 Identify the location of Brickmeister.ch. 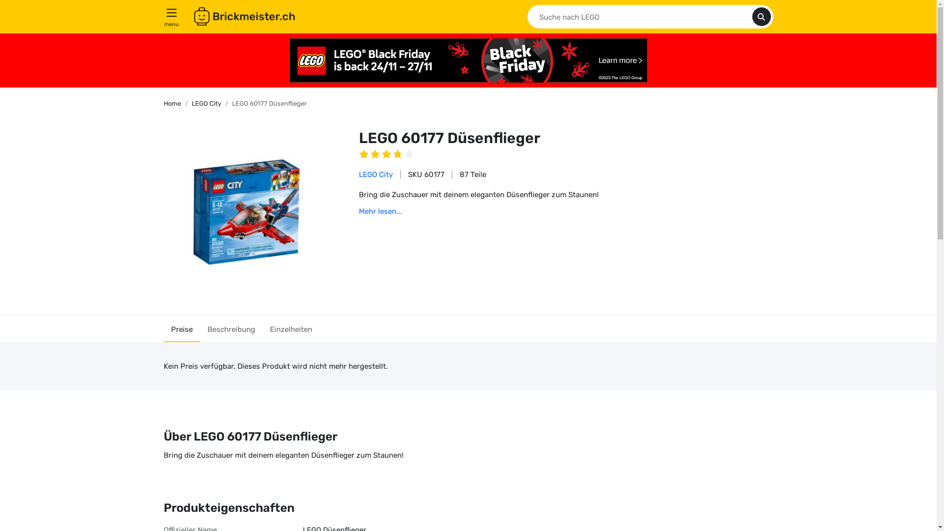
(244, 17).